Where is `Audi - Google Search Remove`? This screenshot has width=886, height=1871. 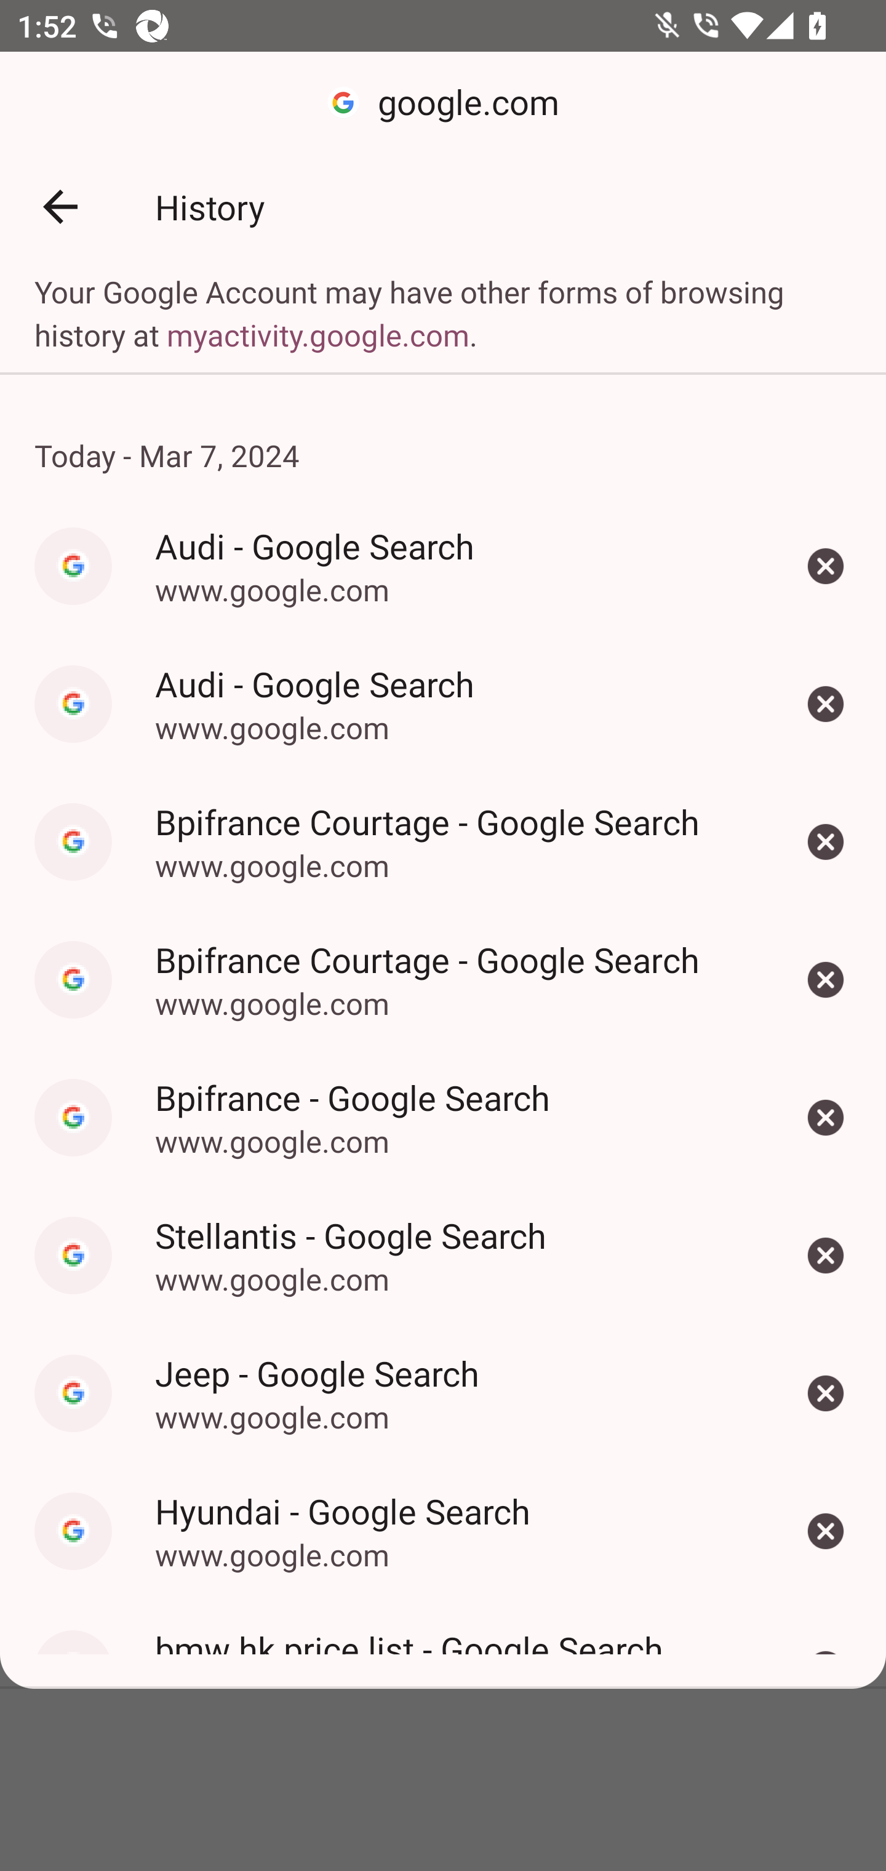 Audi - Google Search Remove is located at coordinates (826, 566).